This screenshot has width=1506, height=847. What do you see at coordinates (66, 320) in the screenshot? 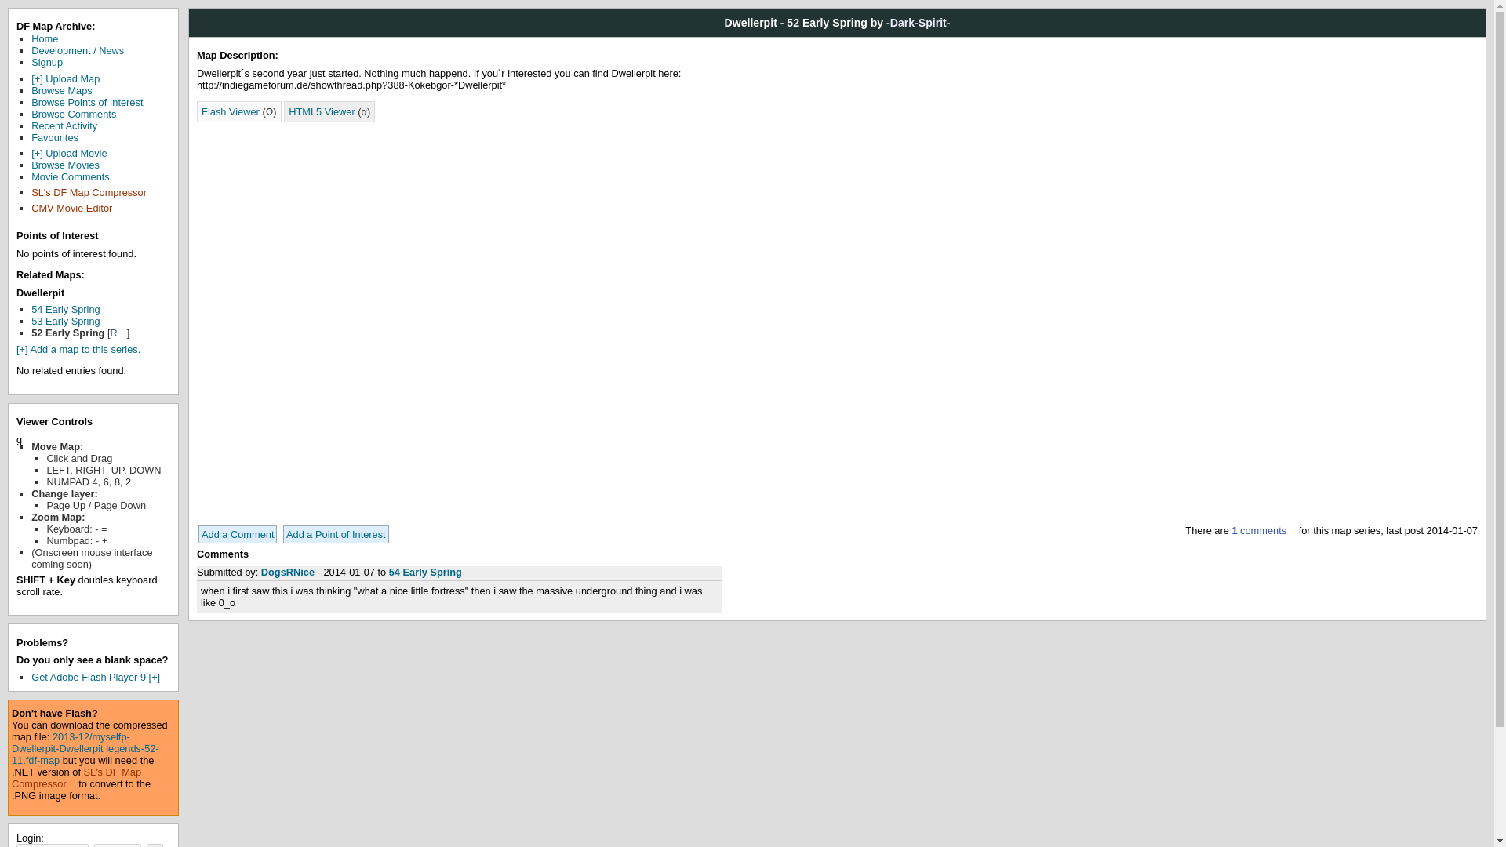
I see `53 Early Spring` at bounding box center [66, 320].